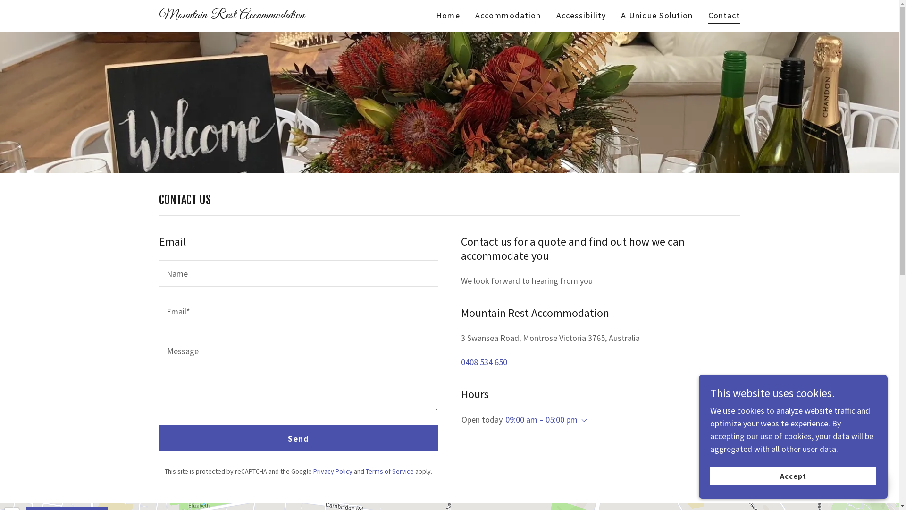 Image resolution: width=906 pixels, height=510 pixels. Describe the element at coordinates (724, 17) in the screenshot. I see `Contact` at that location.